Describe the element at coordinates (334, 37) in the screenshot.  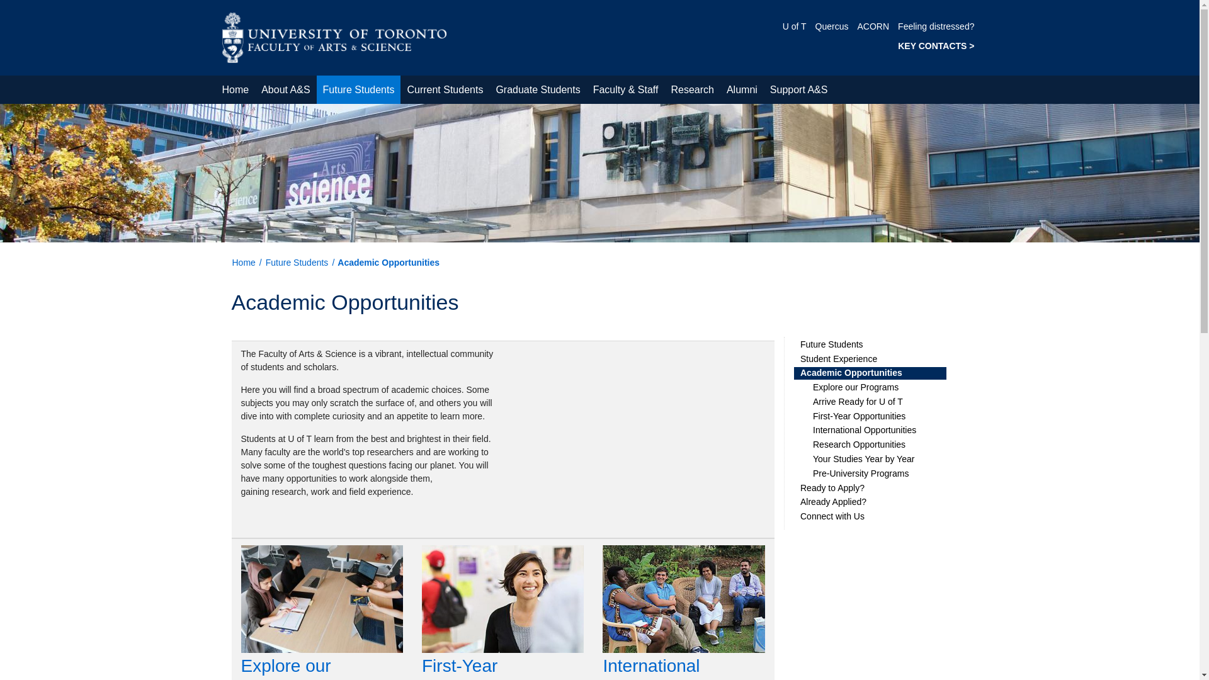
I see `Home` at that location.